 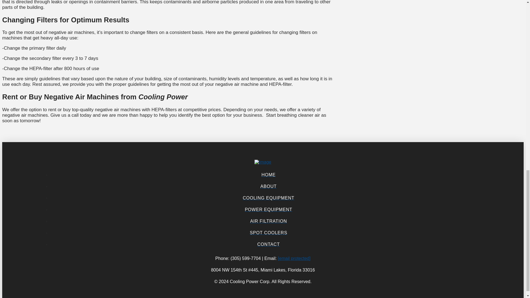 What do you see at coordinates (268, 244) in the screenshot?
I see `CONTACT` at bounding box center [268, 244].